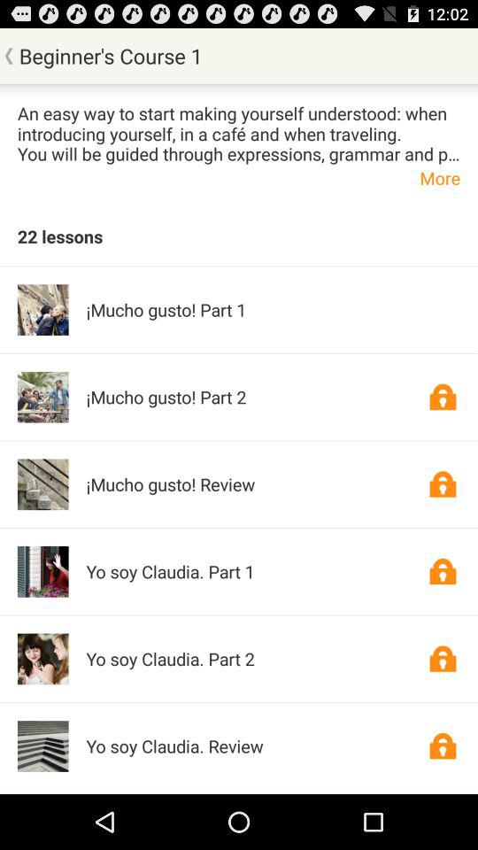 The width and height of the screenshot is (478, 850). What do you see at coordinates (443, 397) in the screenshot?
I see `premium content` at bounding box center [443, 397].